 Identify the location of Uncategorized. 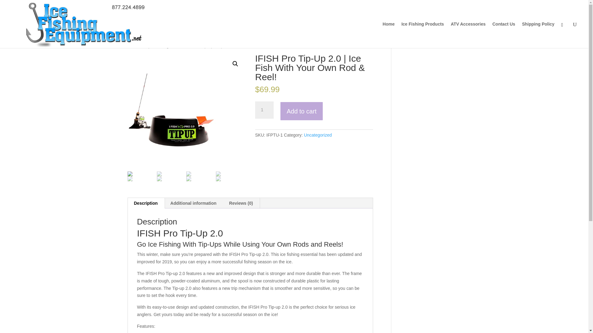
(318, 135).